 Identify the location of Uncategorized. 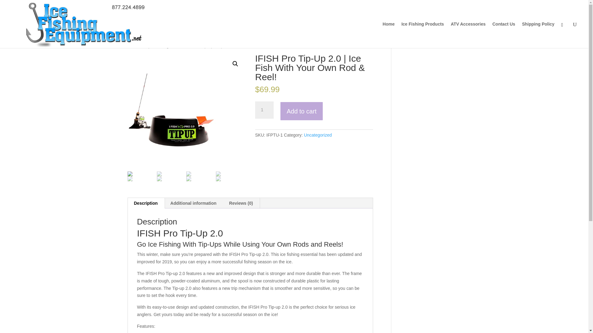
(318, 135).